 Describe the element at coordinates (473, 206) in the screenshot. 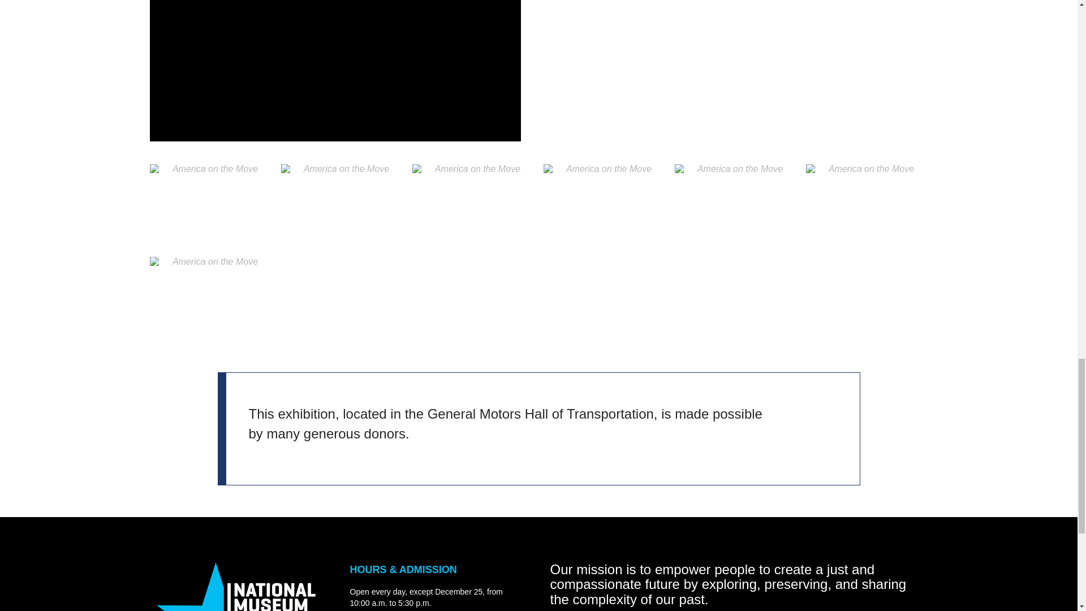

I see `Visitors at the America on the Move exhibition` at that location.